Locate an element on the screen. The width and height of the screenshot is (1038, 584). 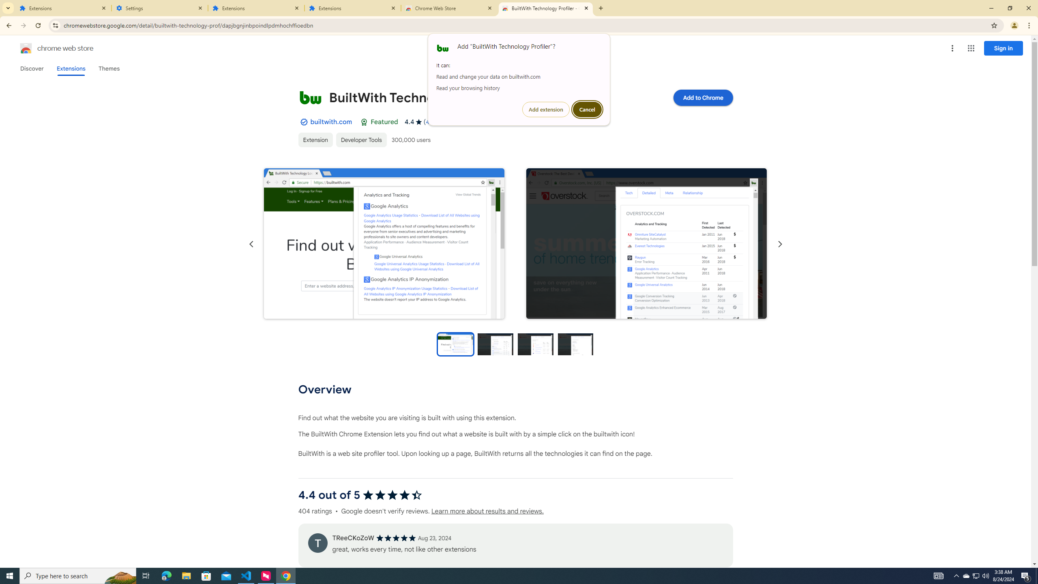
Themes is located at coordinates (109, 69).